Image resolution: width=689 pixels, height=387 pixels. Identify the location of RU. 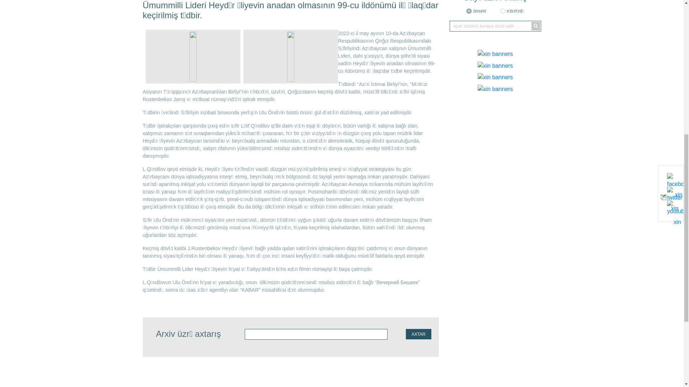
(536, 41).